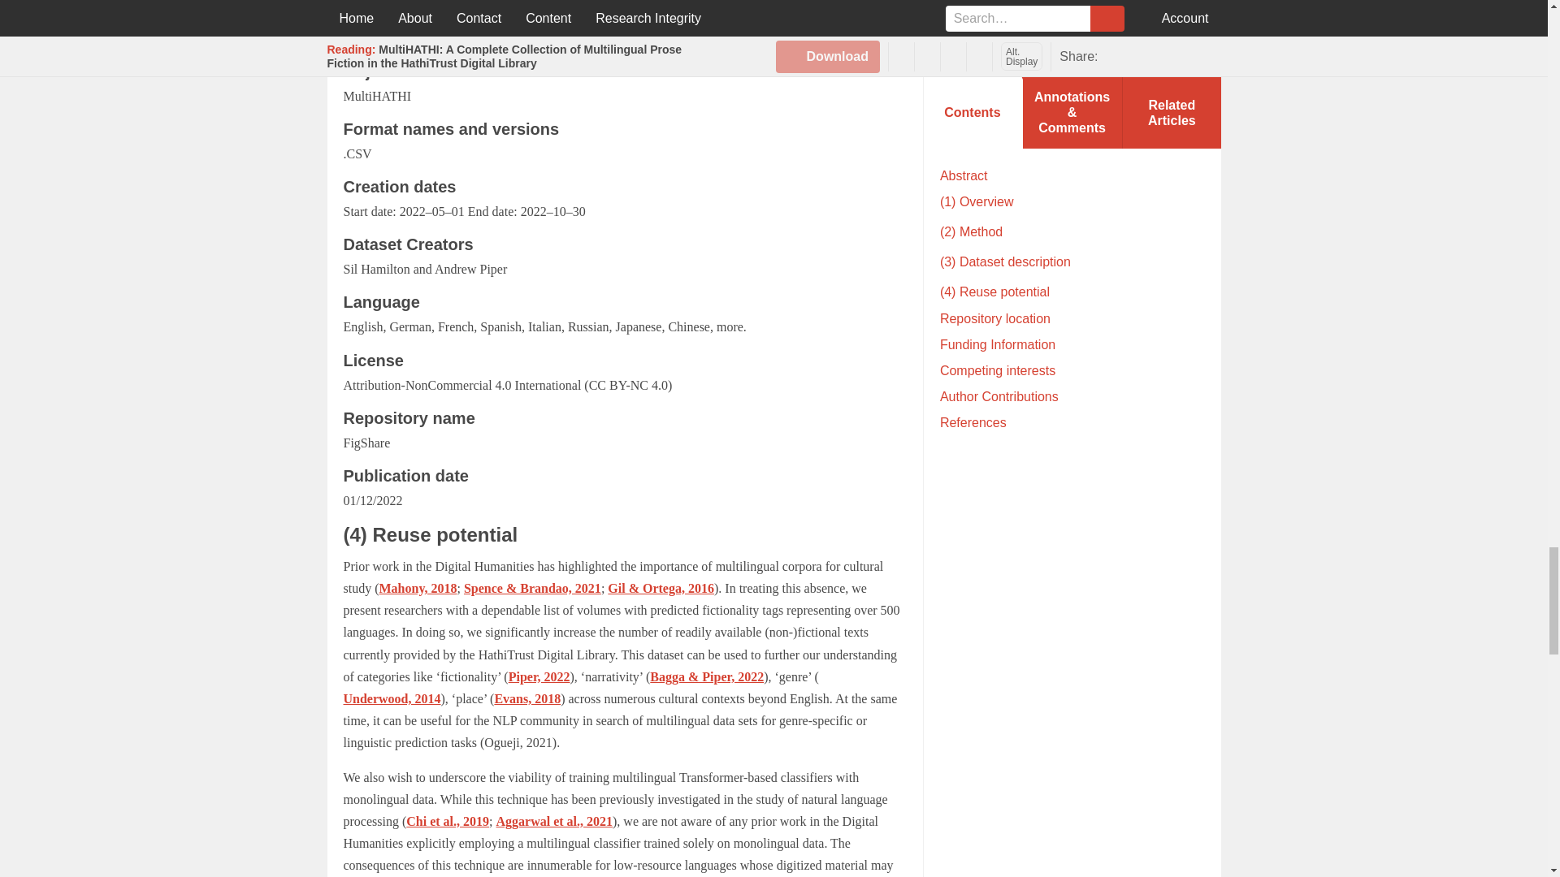 The height and width of the screenshot is (877, 1560). What do you see at coordinates (447, 821) in the screenshot?
I see `Chi et al., 2019` at bounding box center [447, 821].